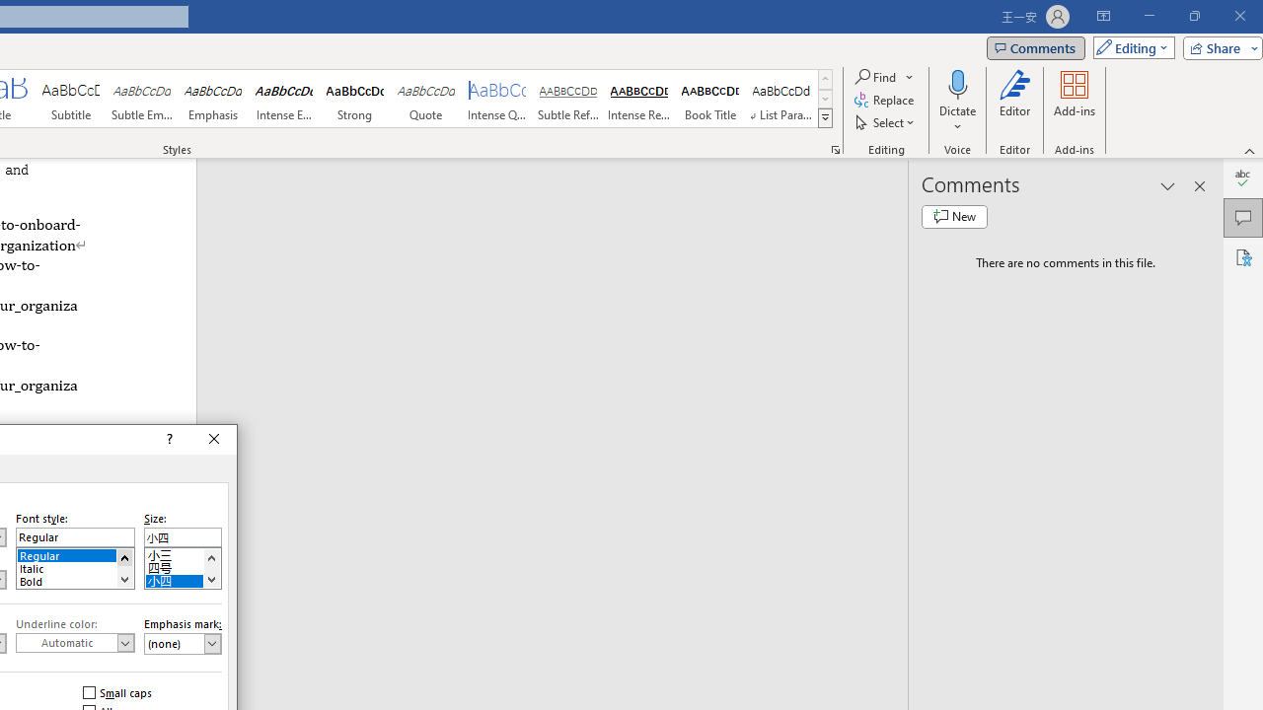  What do you see at coordinates (954, 217) in the screenshot?
I see `New comment` at bounding box center [954, 217].